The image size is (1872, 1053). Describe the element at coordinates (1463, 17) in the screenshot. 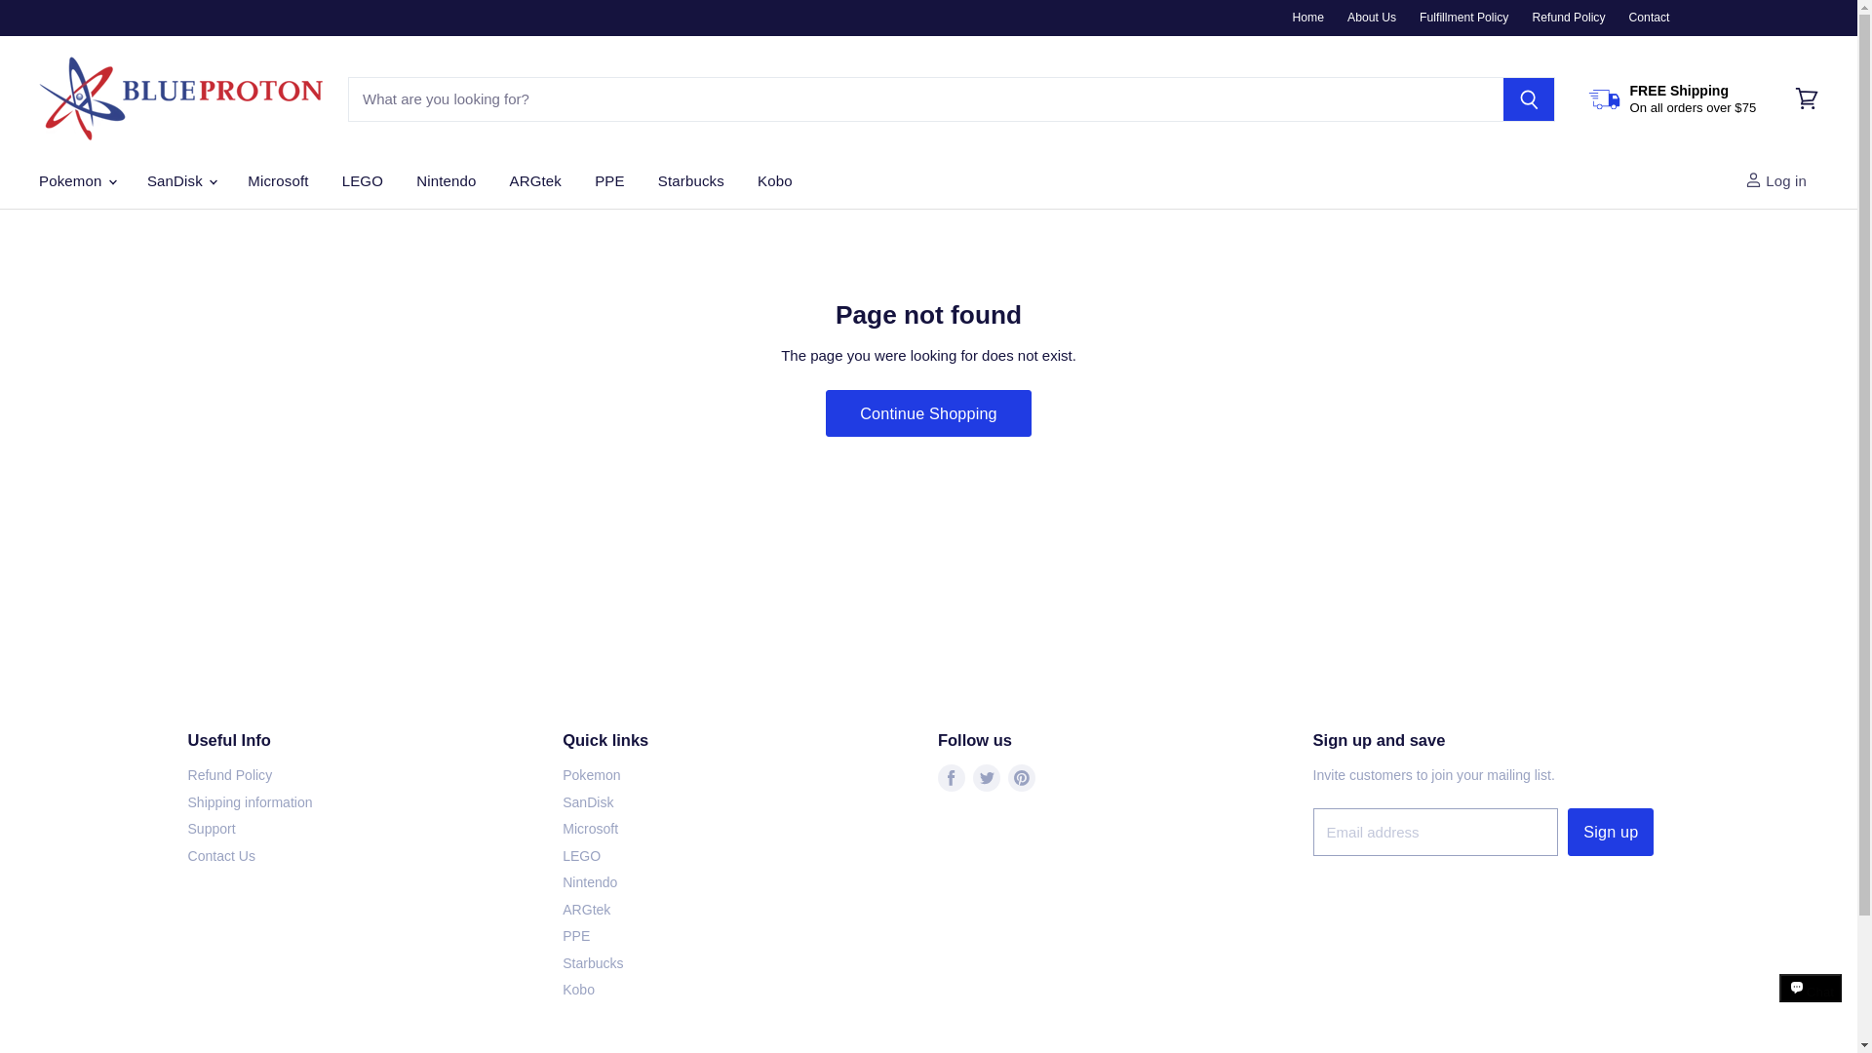

I see `Fulfillment Policy` at that location.